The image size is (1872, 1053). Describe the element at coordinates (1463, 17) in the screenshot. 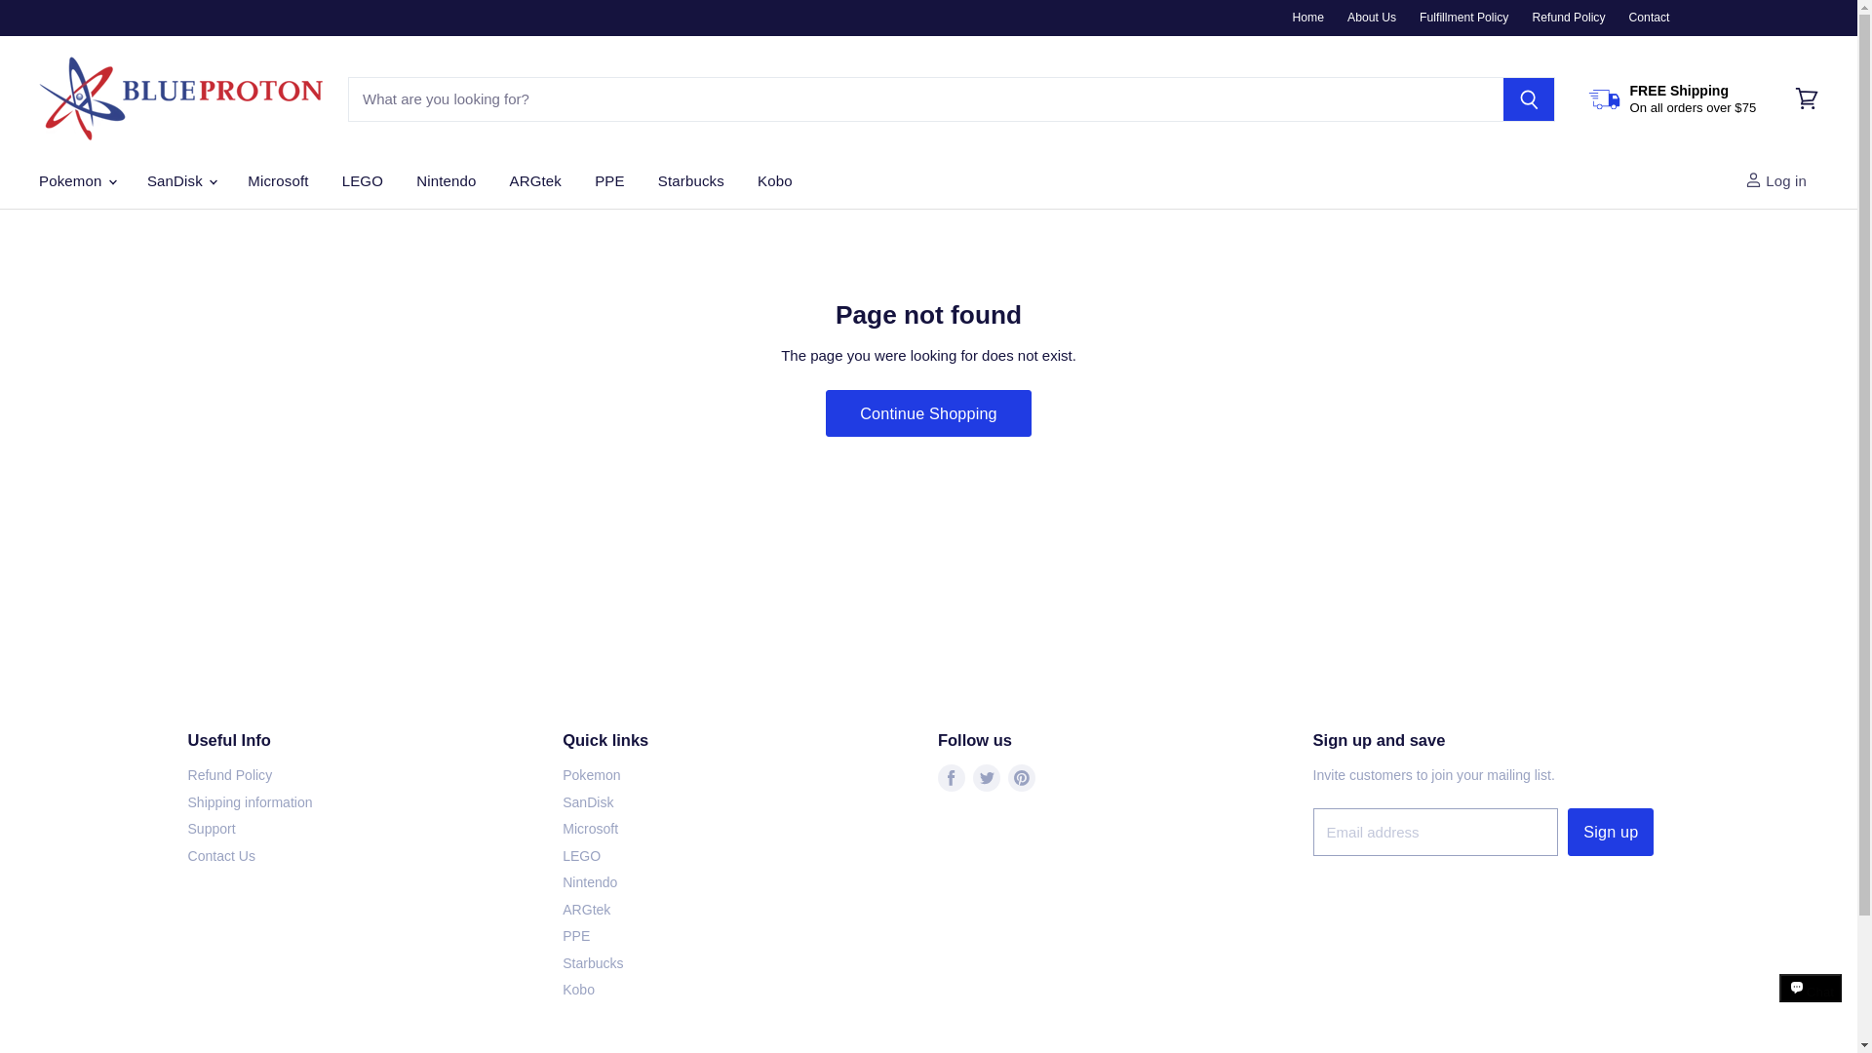

I see `Fulfillment Policy` at that location.